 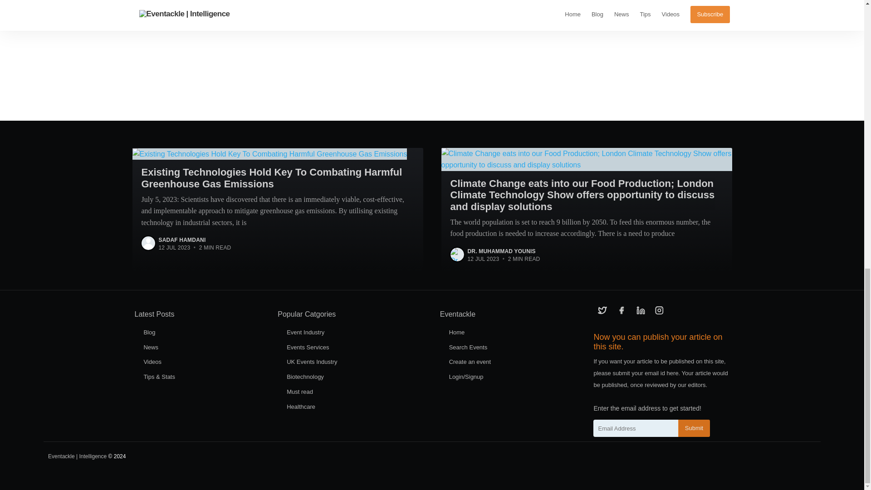 What do you see at coordinates (468, 348) in the screenshot?
I see `Search Events` at bounding box center [468, 348].